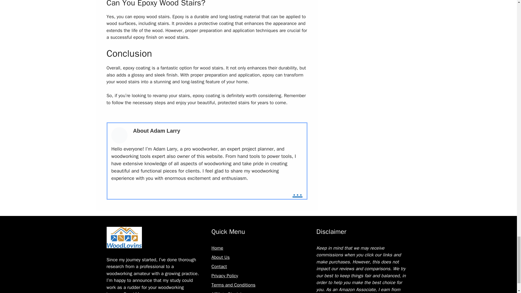  I want to click on Contact, so click(219, 266).